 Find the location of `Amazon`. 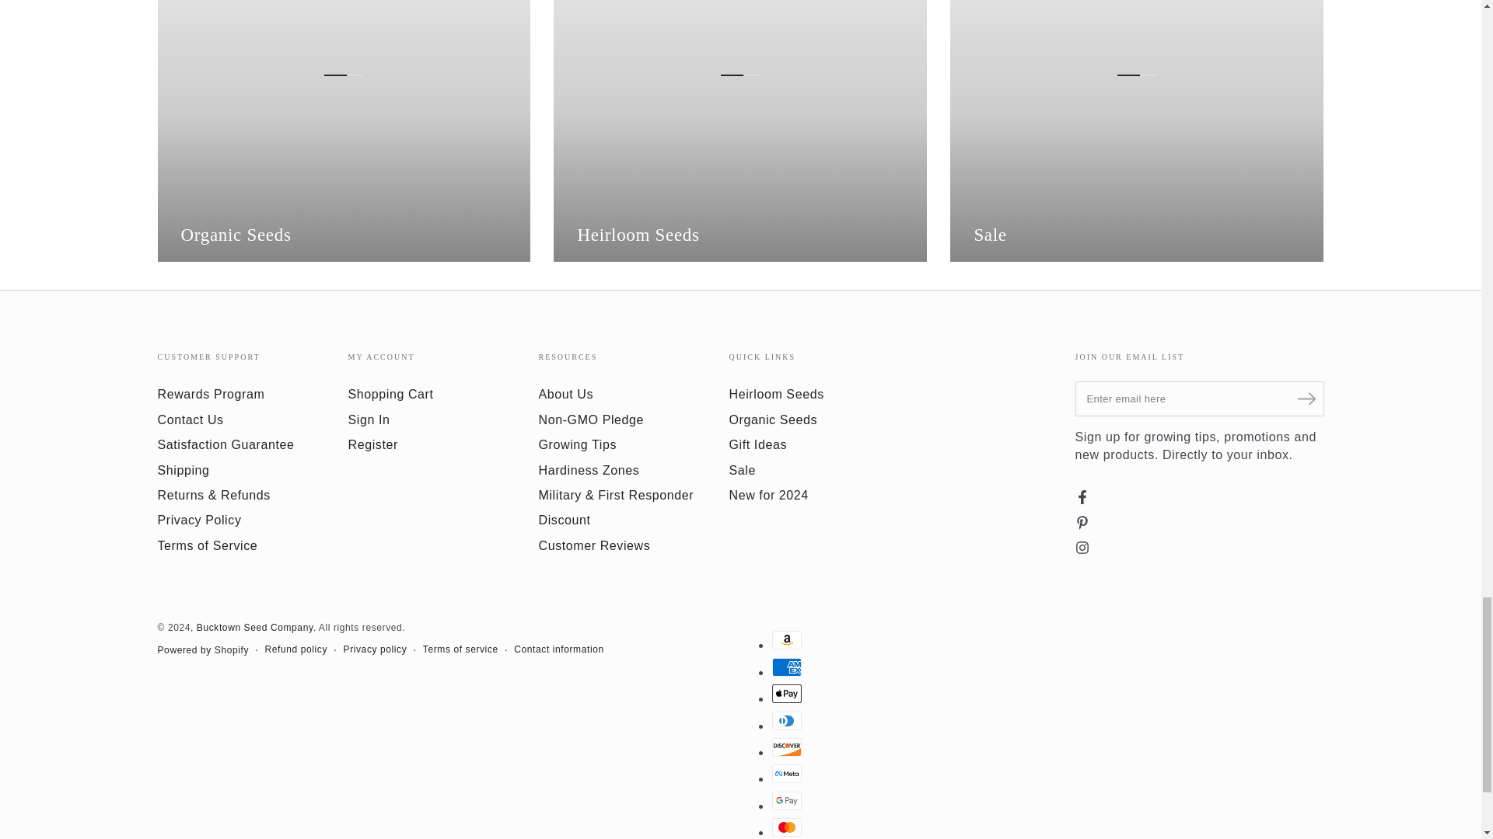

Amazon is located at coordinates (785, 640).